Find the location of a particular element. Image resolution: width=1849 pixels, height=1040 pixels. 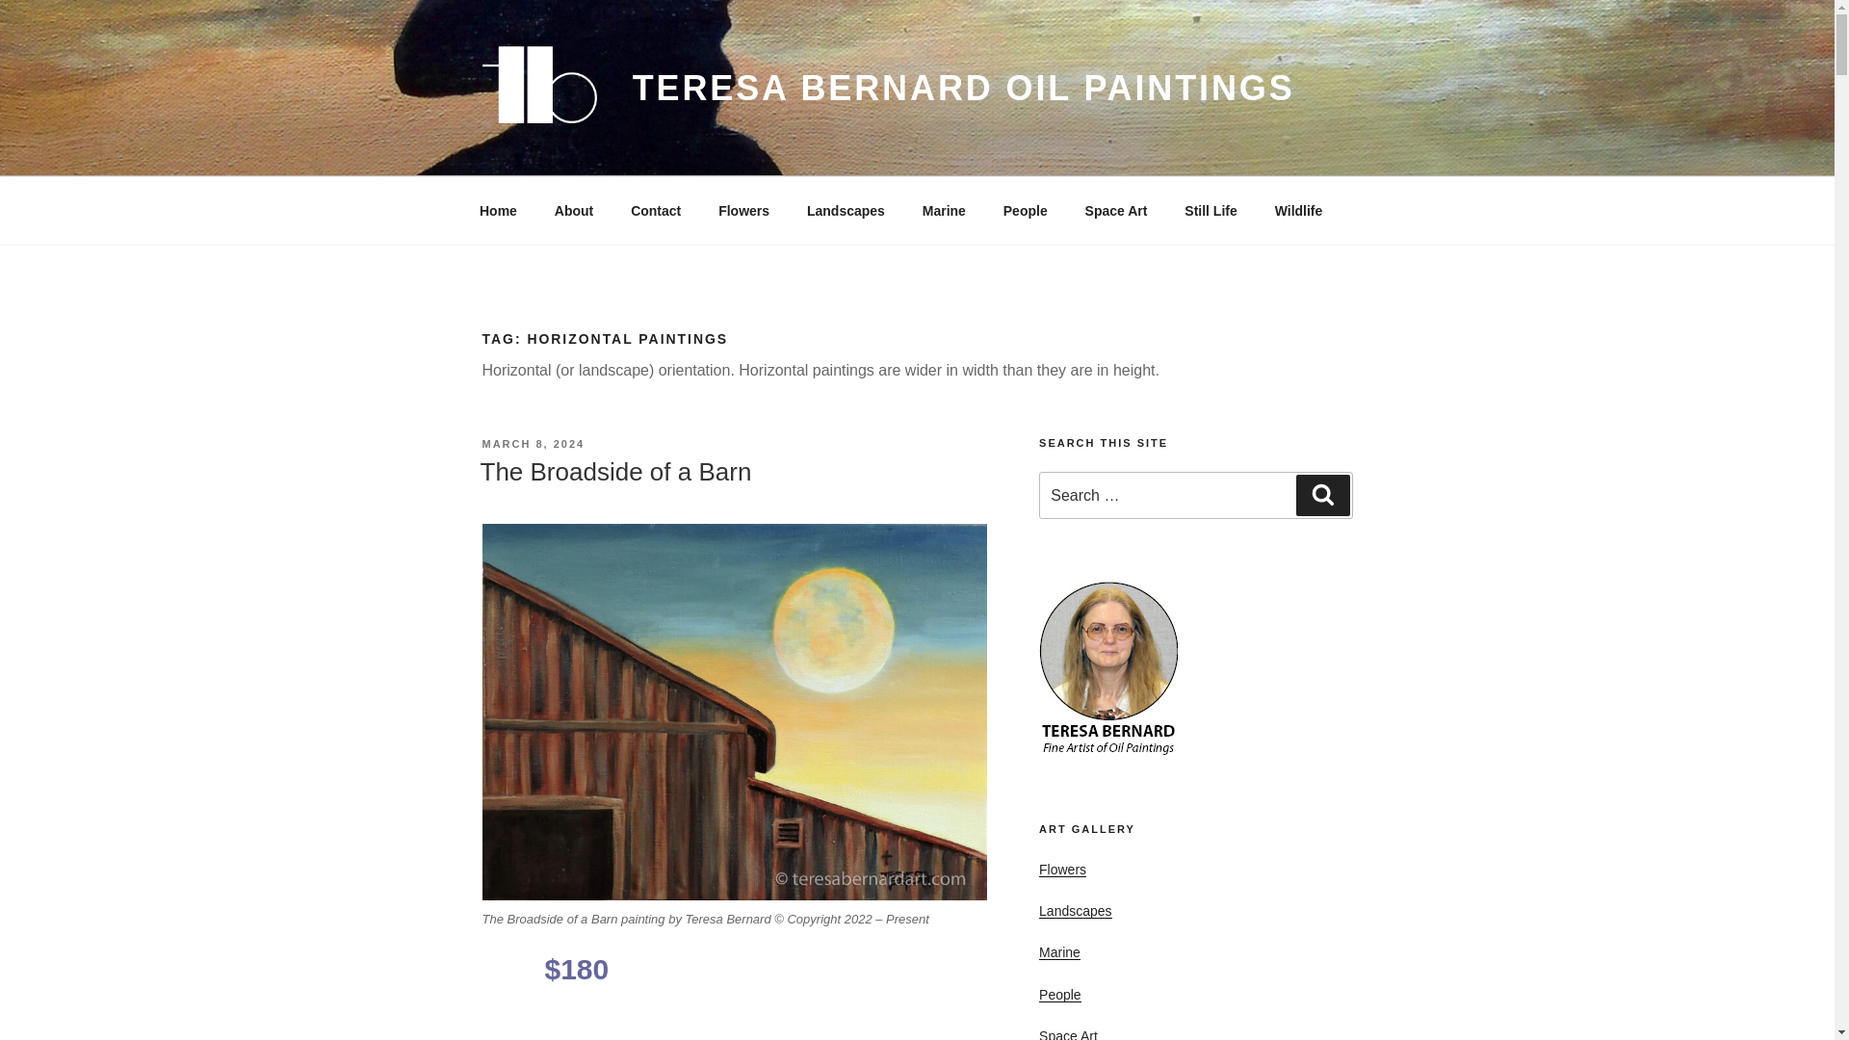

Meet The Artist is located at coordinates (574, 210).